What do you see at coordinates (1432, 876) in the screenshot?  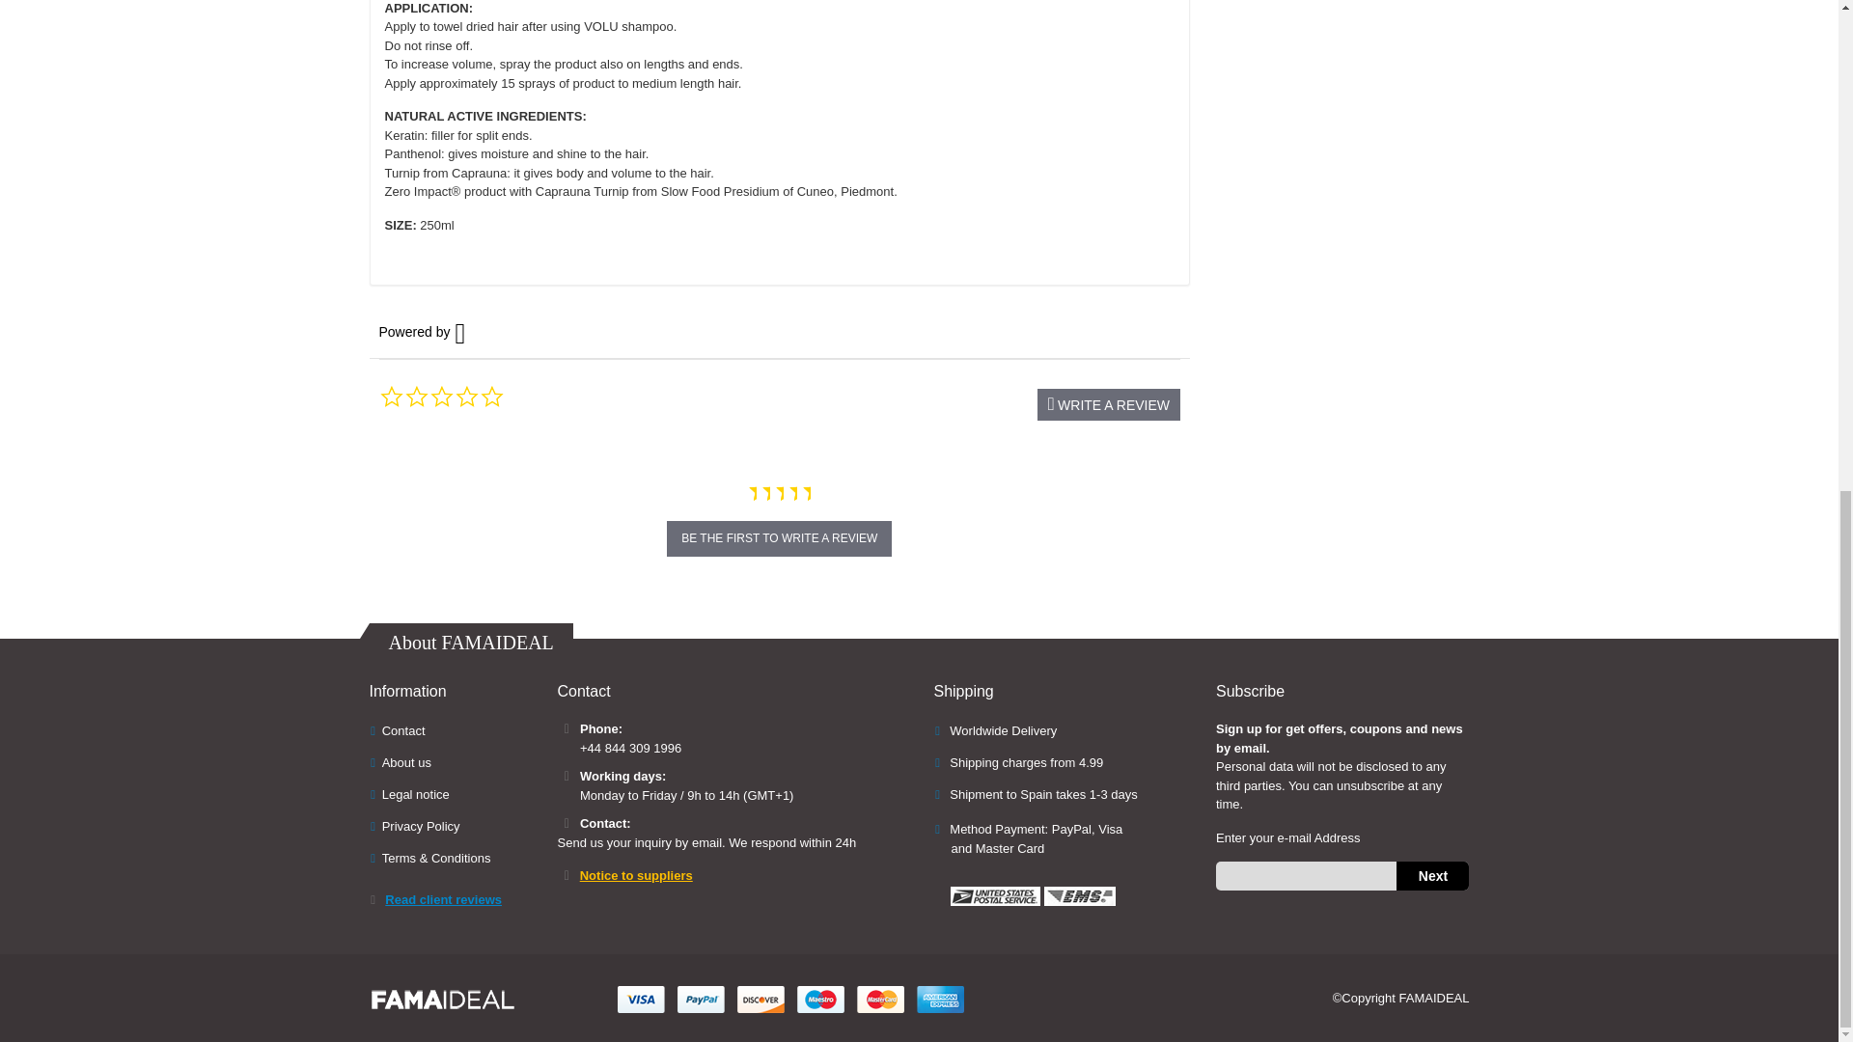 I see `Submit` at bounding box center [1432, 876].